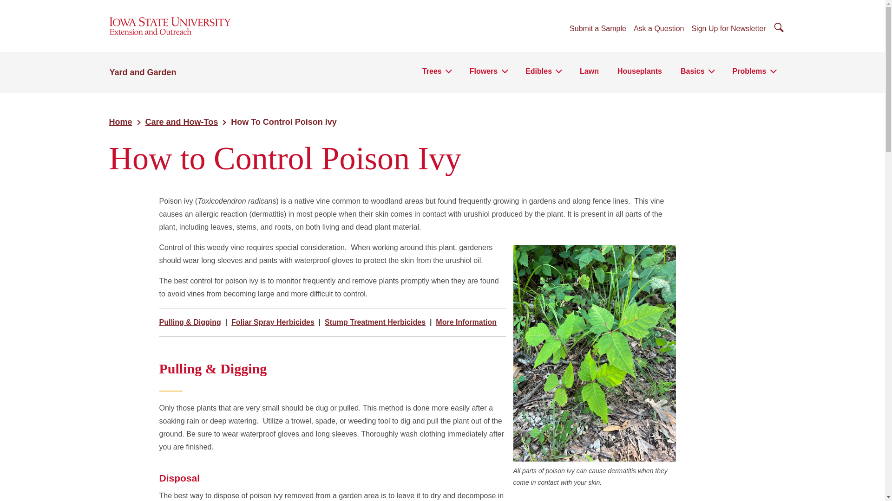 This screenshot has height=501, width=892. What do you see at coordinates (639, 74) in the screenshot?
I see `Houseplants` at bounding box center [639, 74].